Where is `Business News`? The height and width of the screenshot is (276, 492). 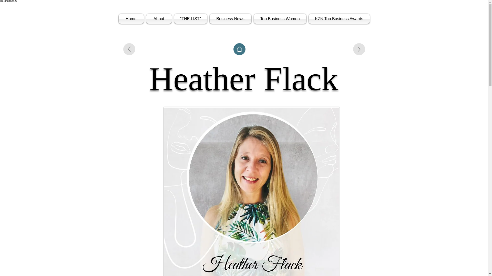 Business News is located at coordinates (230, 19).